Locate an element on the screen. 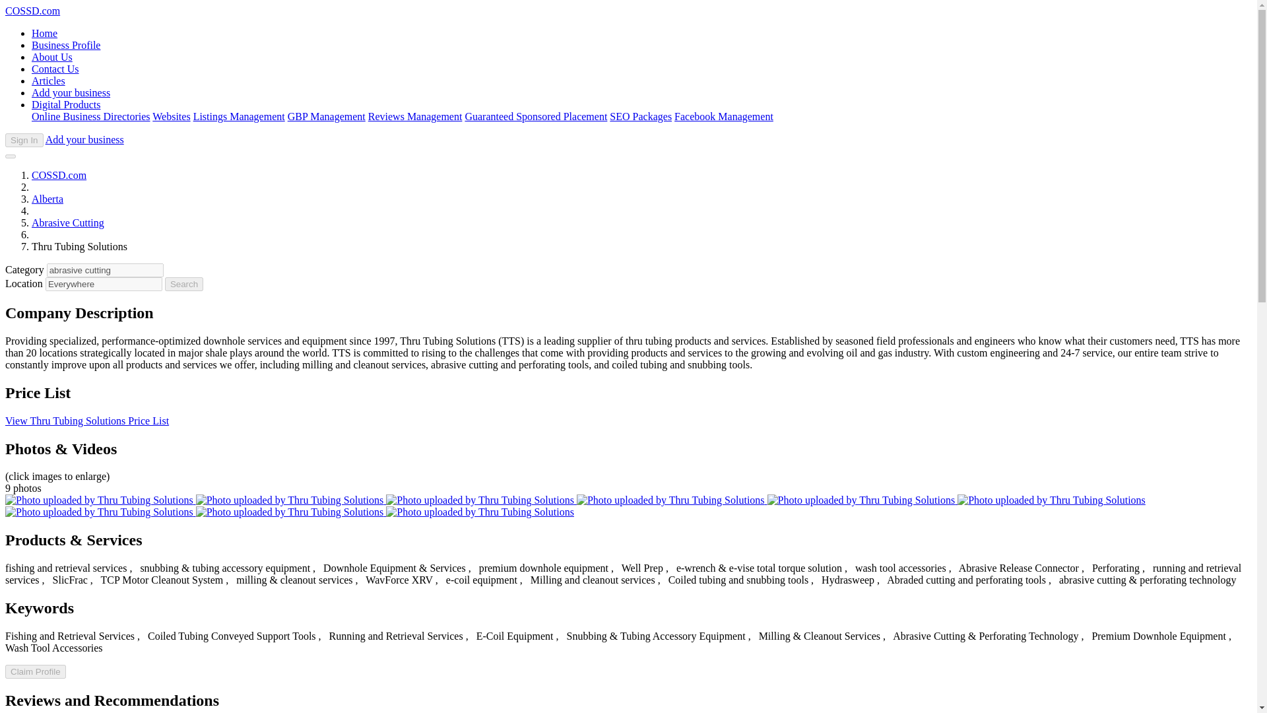  Photo uploaded by Thru Tubing Solutions is located at coordinates (1051, 500).